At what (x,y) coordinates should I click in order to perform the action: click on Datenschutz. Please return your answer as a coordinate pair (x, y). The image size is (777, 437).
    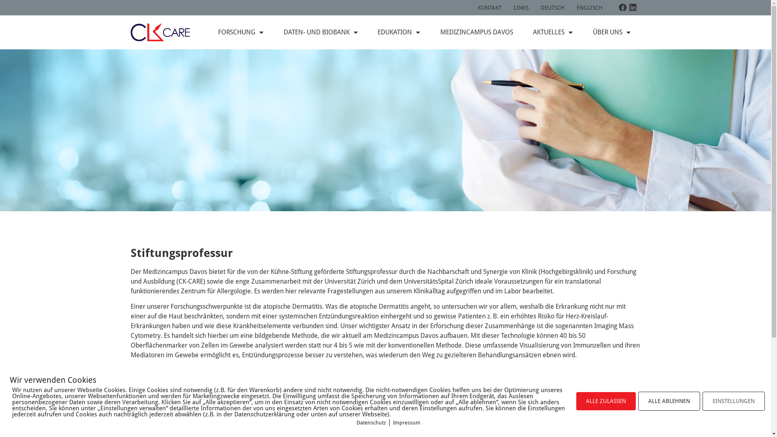
    Looking at the image, I should click on (372, 422).